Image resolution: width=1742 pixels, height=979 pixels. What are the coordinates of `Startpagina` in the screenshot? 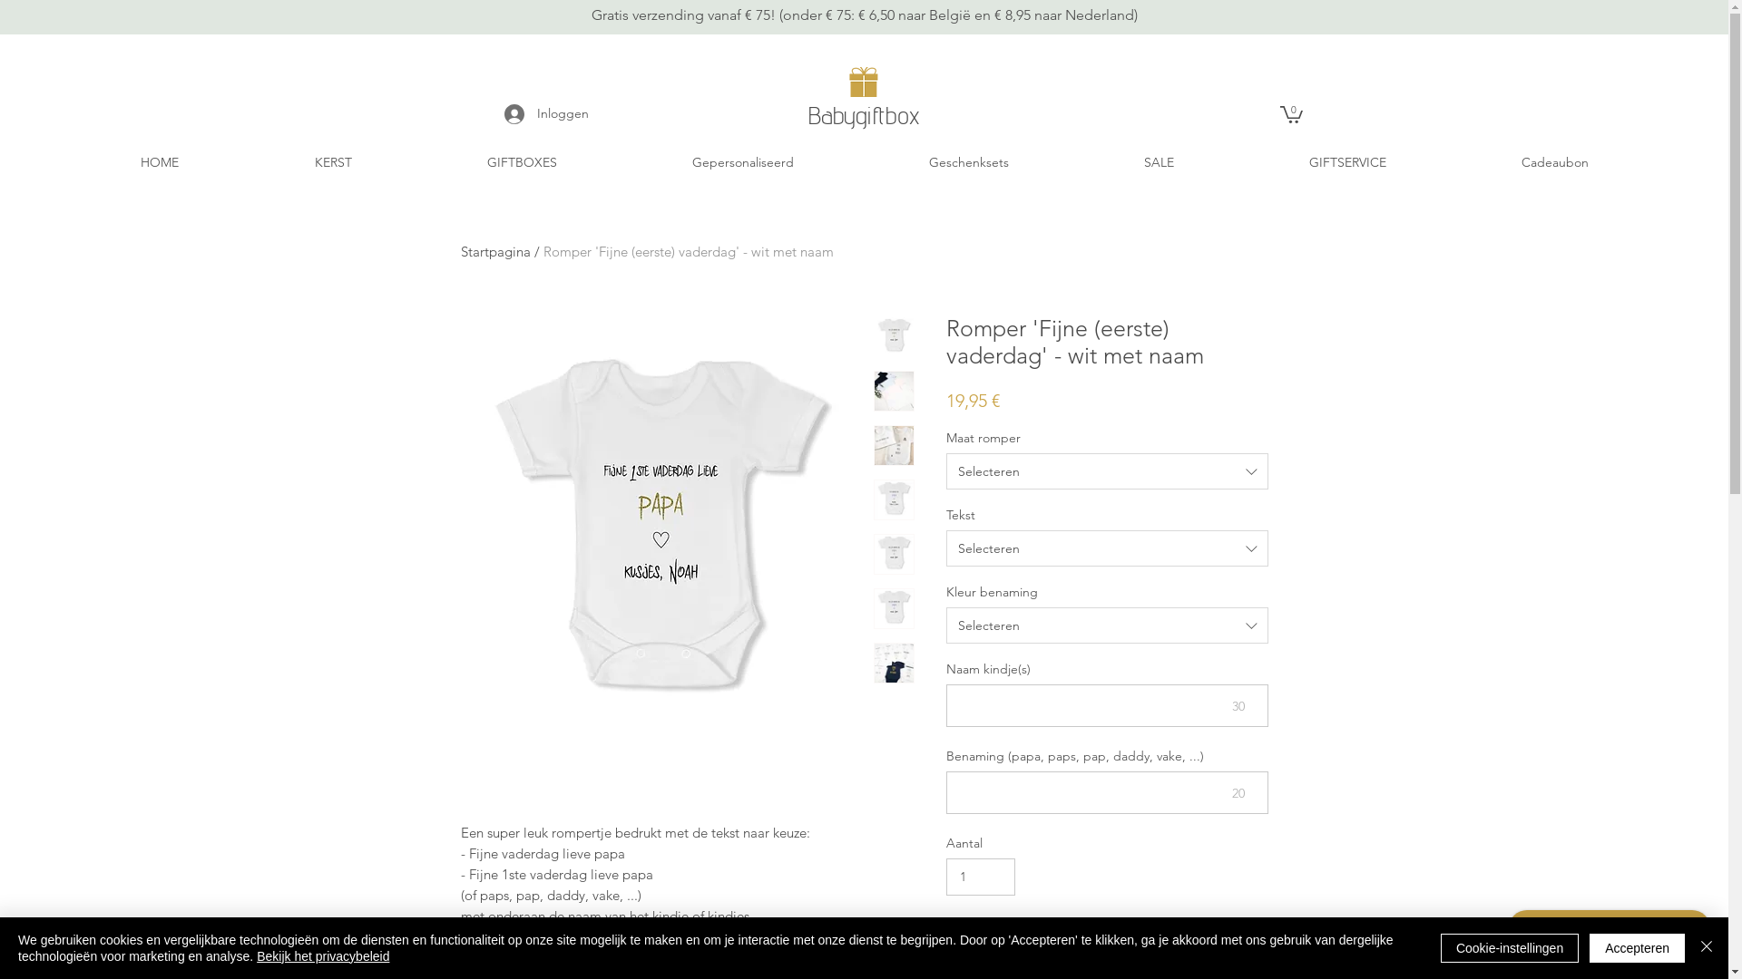 It's located at (495, 252).